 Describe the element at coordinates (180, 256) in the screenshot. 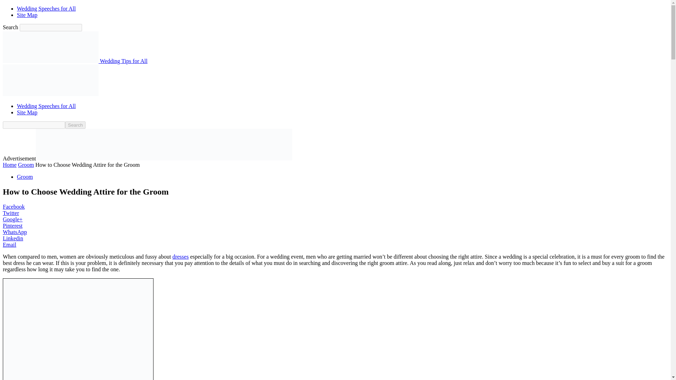

I see `dresses` at that location.